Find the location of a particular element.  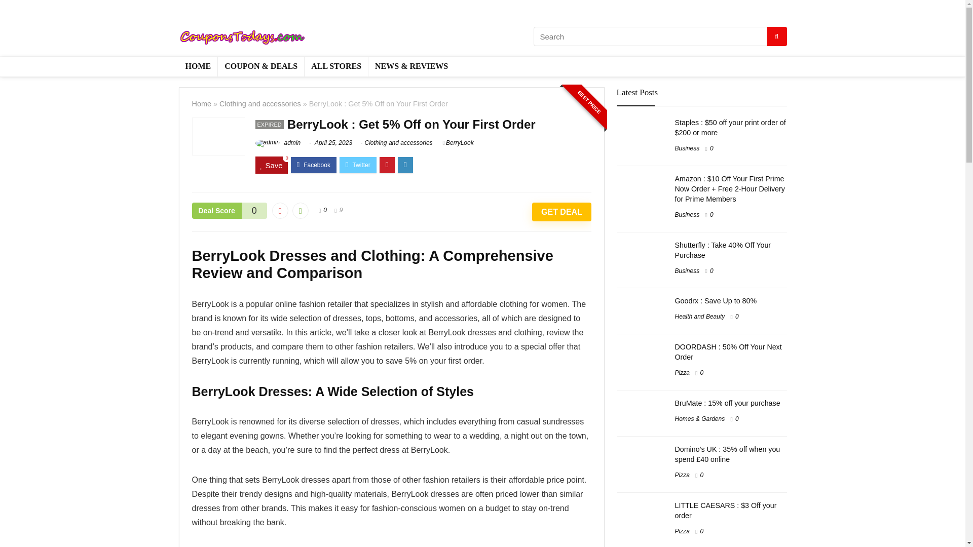

GET DEAL is located at coordinates (562, 212).